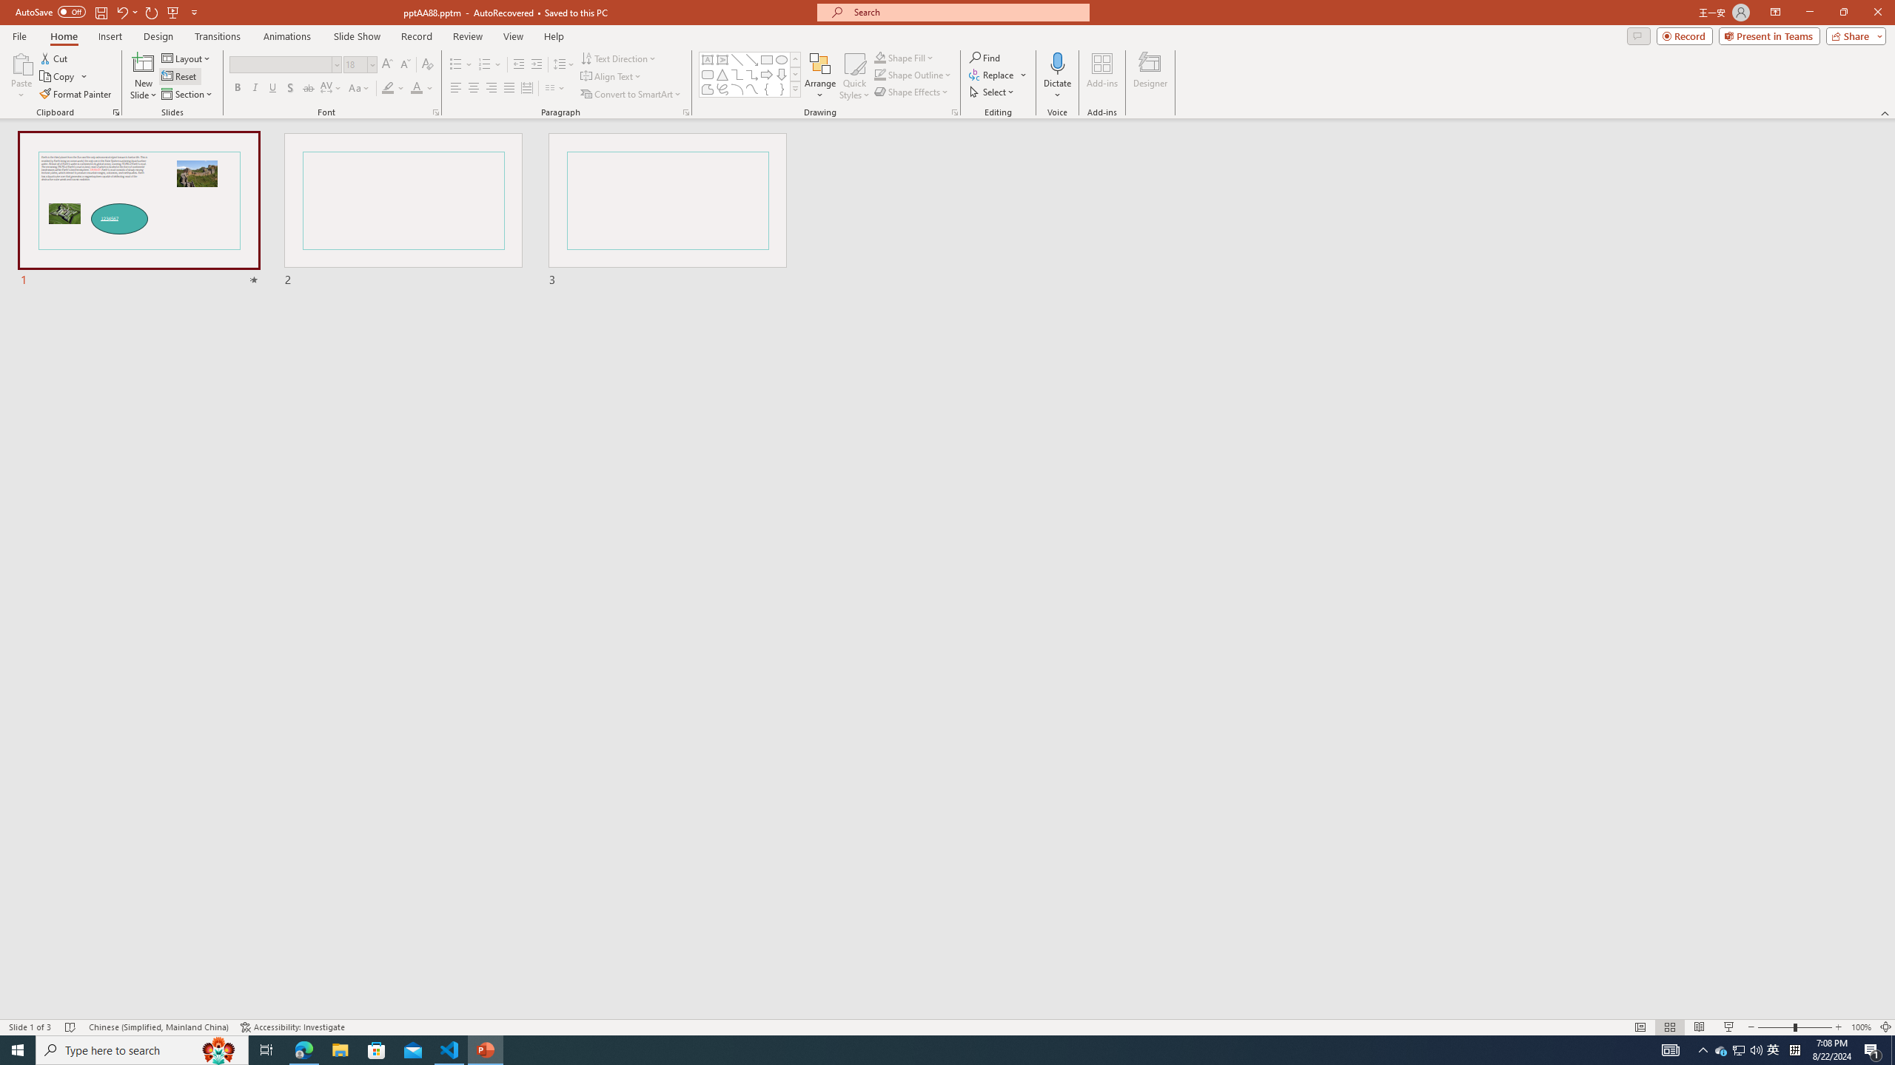  Describe the element at coordinates (879, 74) in the screenshot. I see `Shape Outline Teal, Accent 1` at that location.